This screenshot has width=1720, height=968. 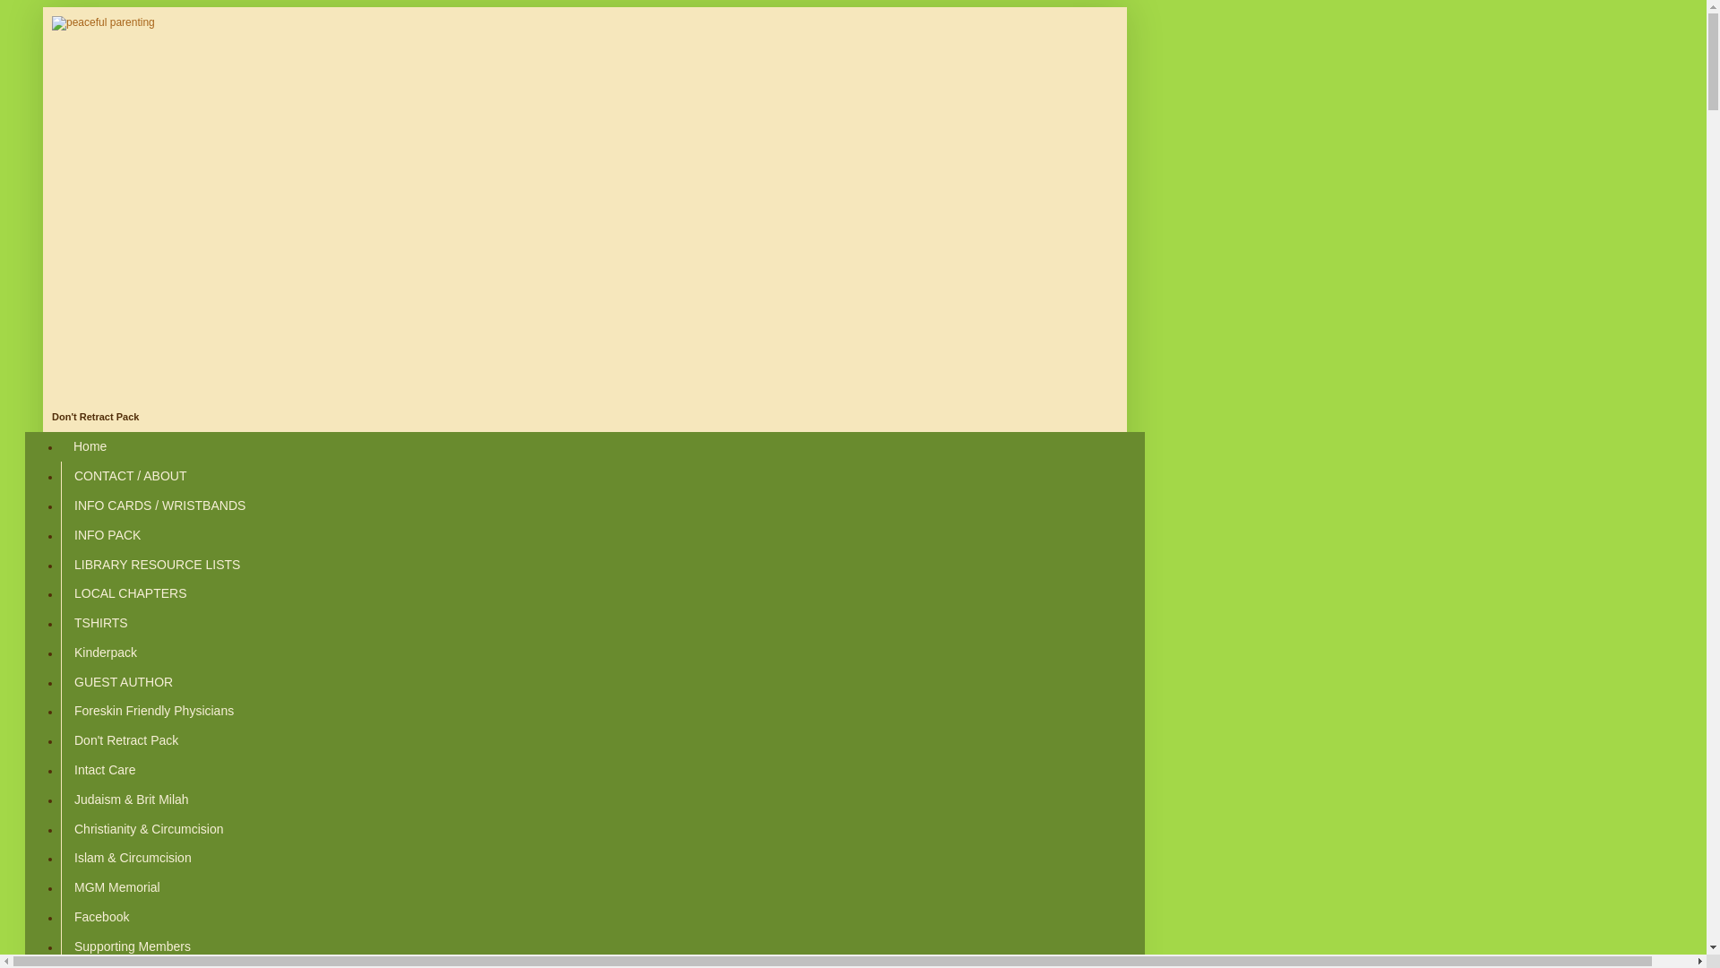 What do you see at coordinates (105, 652) in the screenshot?
I see `Kinderpack` at bounding box center [105, 652].